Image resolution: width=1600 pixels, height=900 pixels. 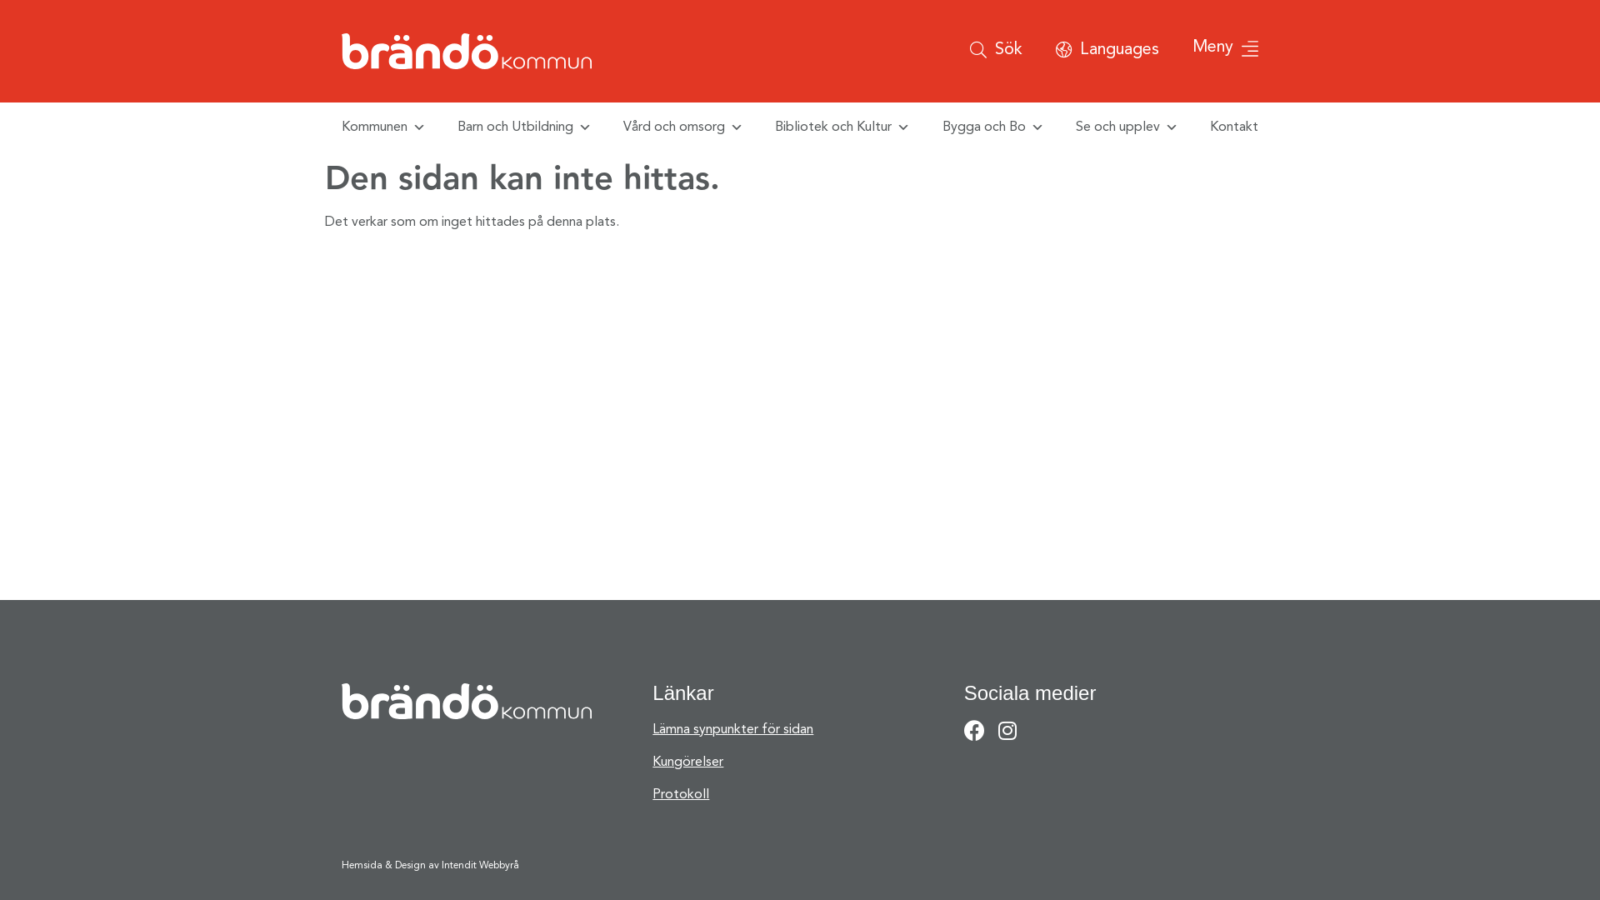 I want to click on Languages, so click(x=1107, y=52).